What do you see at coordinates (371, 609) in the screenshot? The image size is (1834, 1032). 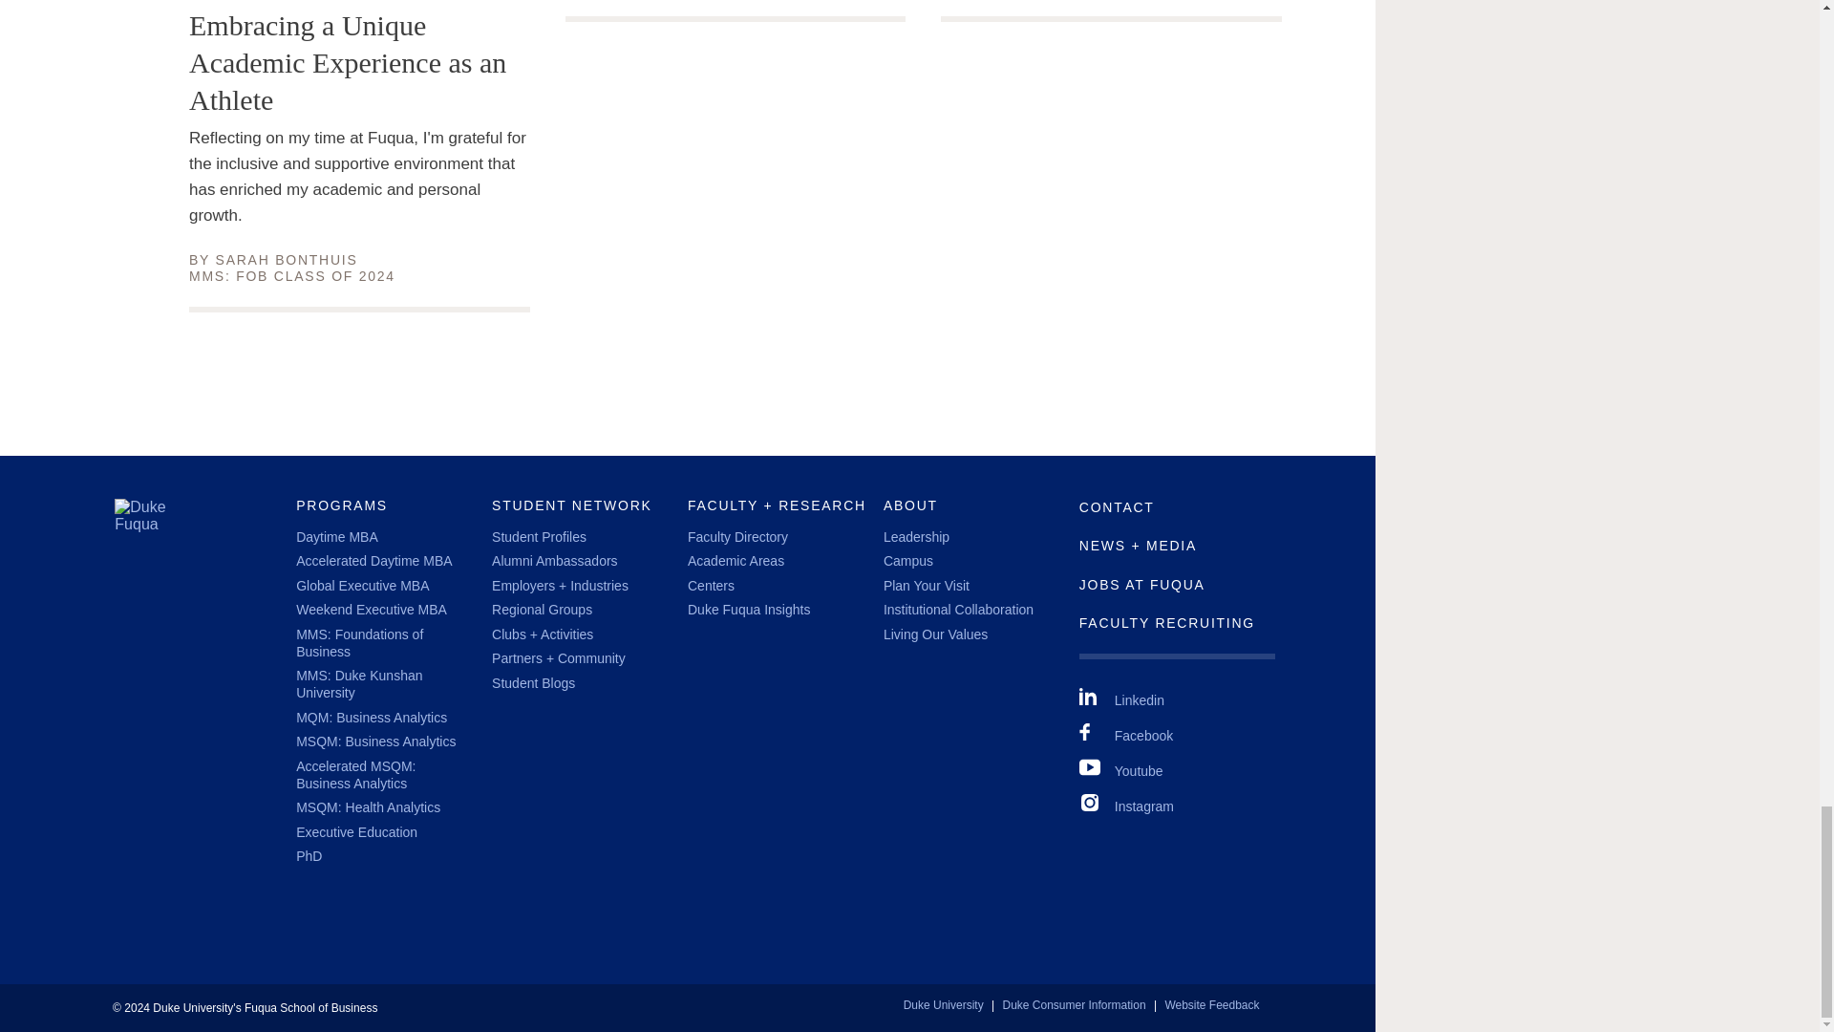 I see `Weekend Executive MBA` at bounding box center [371, 609].